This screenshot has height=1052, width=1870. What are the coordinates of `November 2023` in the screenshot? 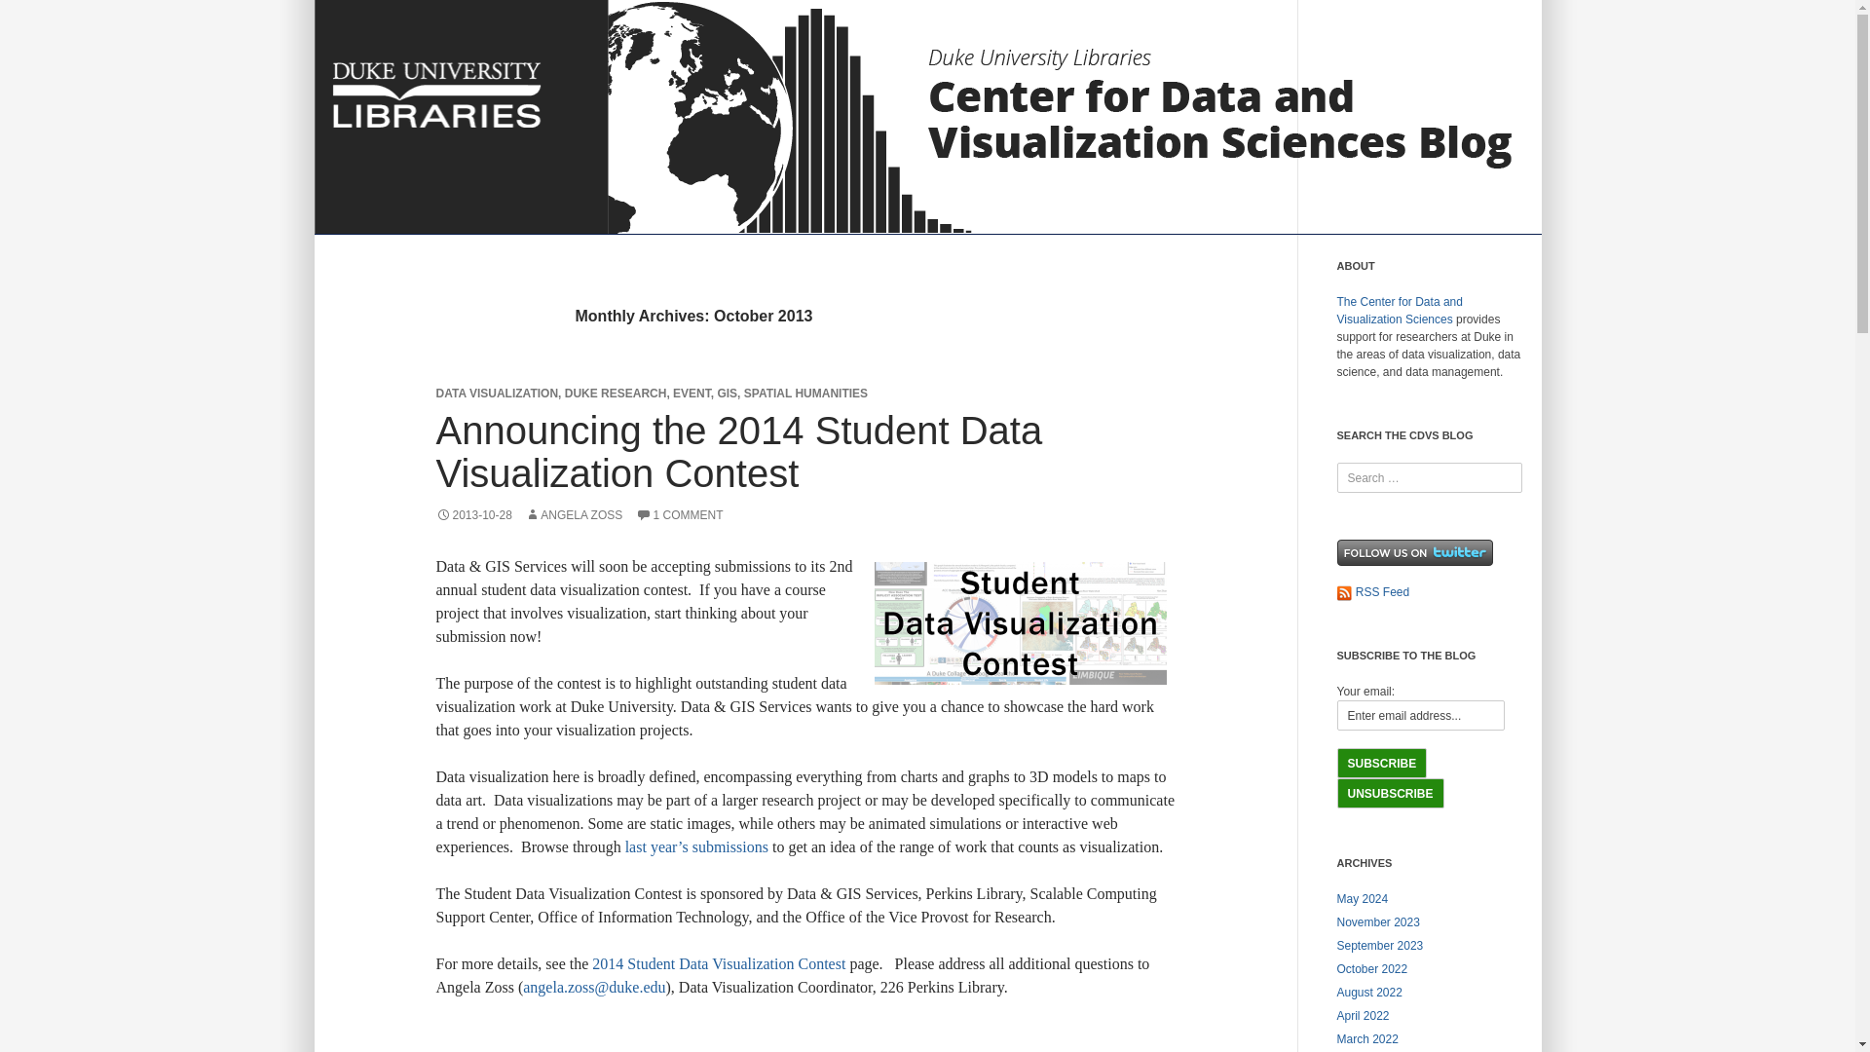 It's located at (1377, 921).